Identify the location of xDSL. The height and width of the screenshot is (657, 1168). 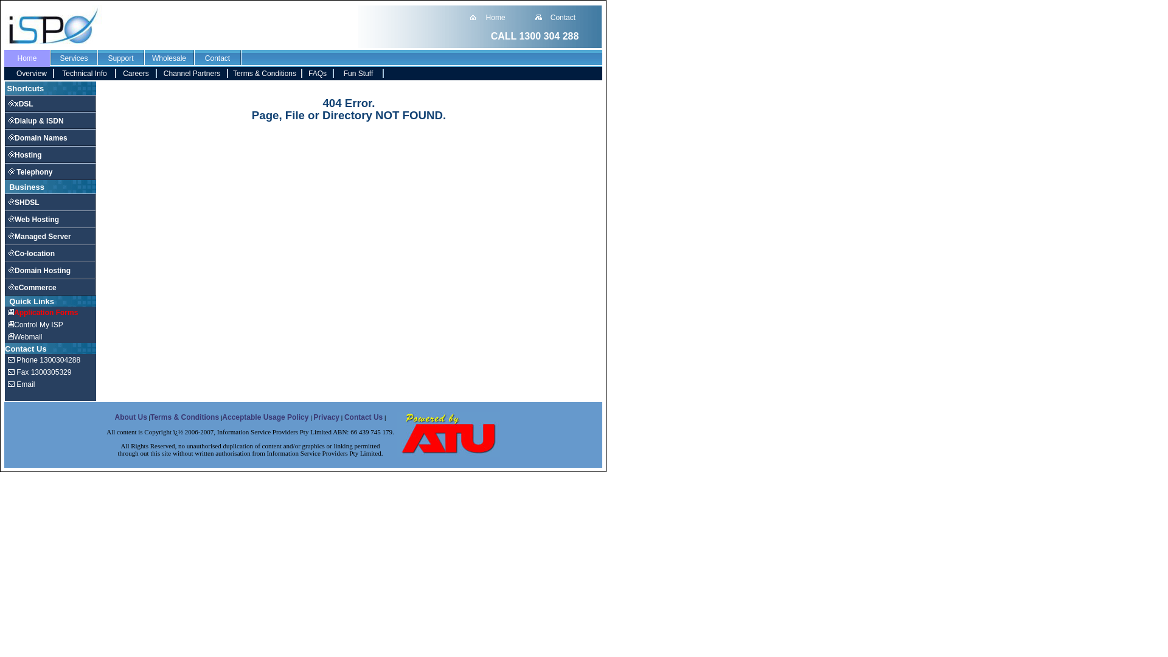
(21, 104).